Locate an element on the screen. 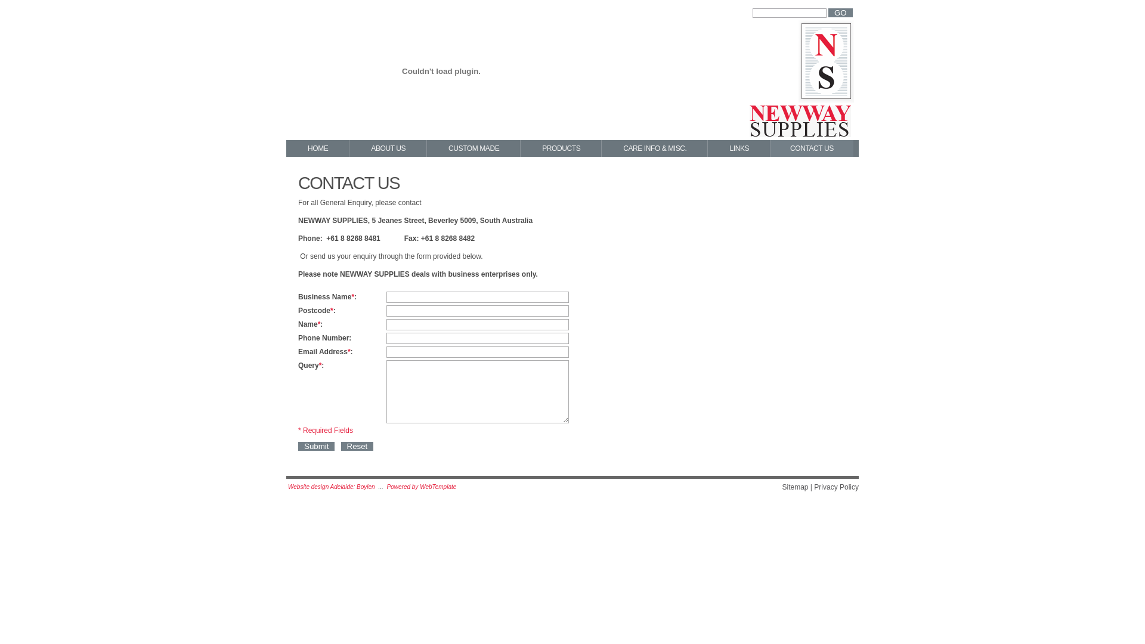 The width and height of the screenshot is (1145, 644). Website design Adelaide: Boylen is located at coordinates (332, 487).